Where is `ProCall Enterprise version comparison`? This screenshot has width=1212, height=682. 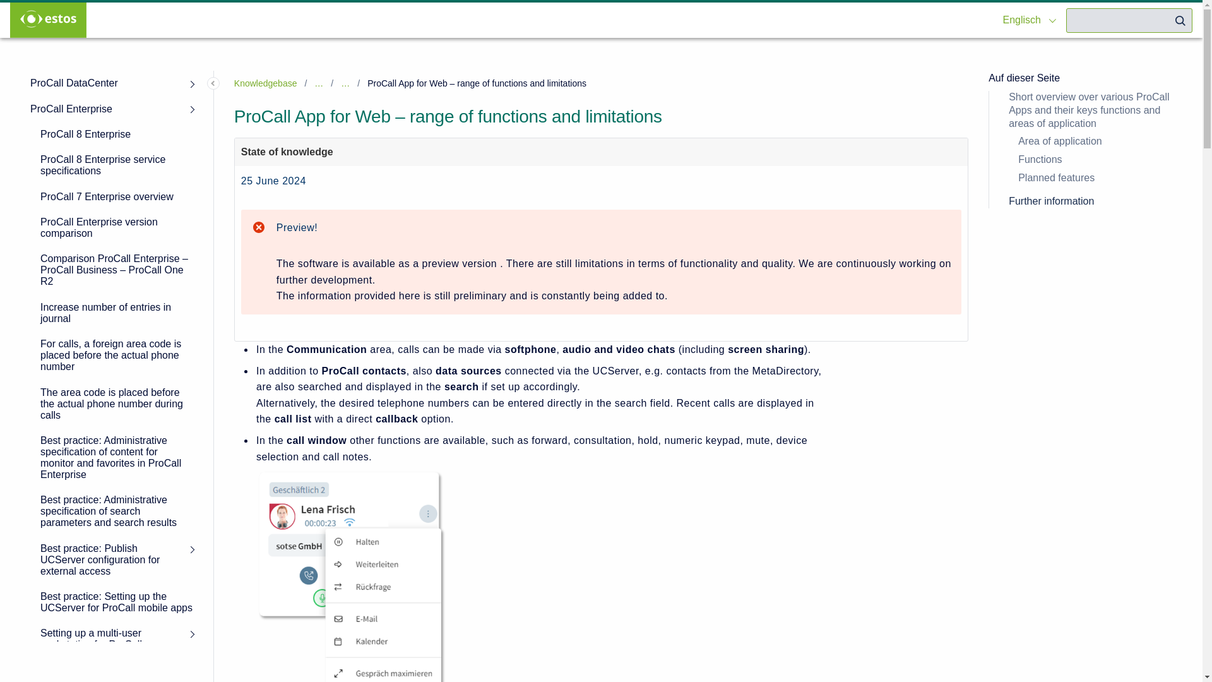
ProCall Enterprise version comparison is located at coordinates (117, 227).